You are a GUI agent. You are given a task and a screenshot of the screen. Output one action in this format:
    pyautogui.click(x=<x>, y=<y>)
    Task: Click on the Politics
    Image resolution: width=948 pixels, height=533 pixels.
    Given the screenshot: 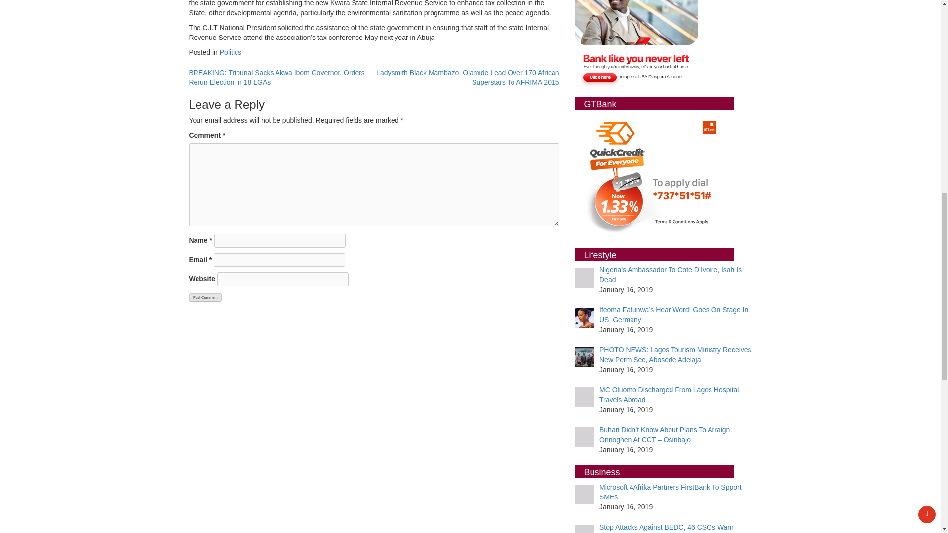 What is the action you would take?
    pyautogui.click(x=231, y=52)
    